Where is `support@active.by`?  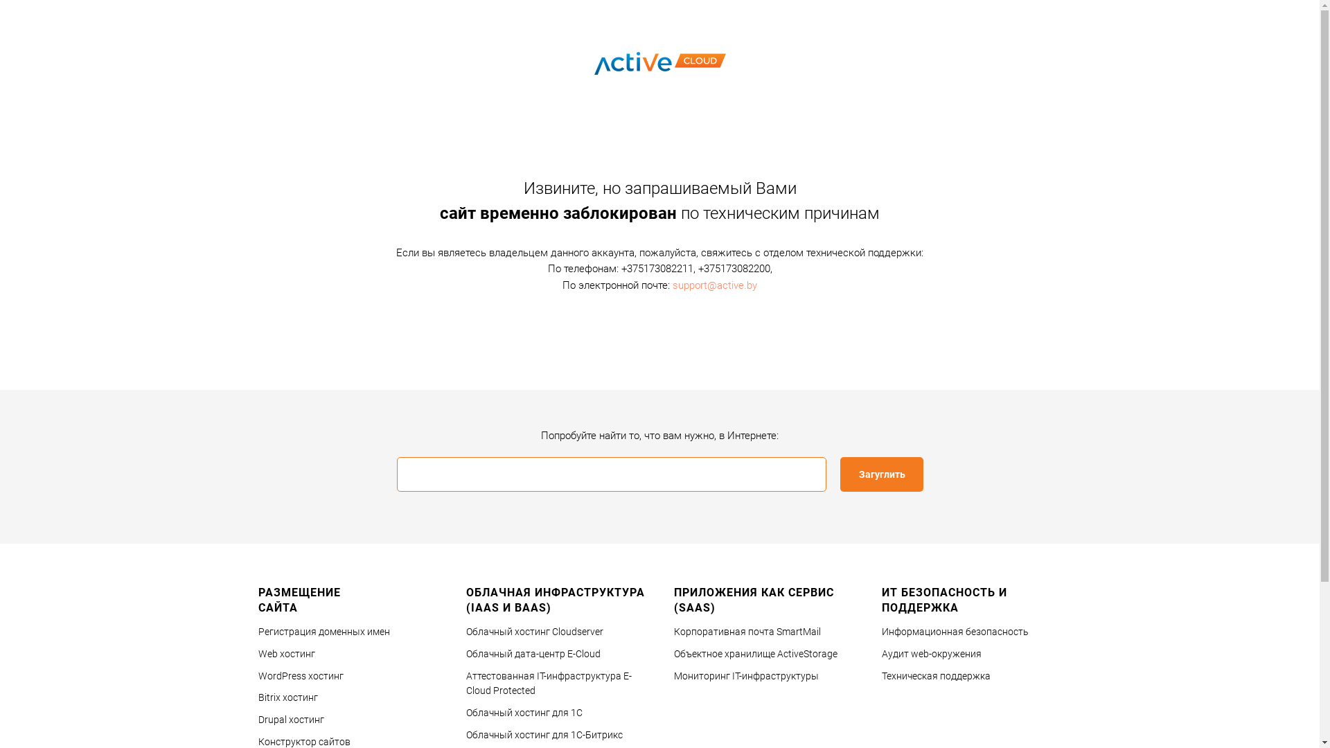 support@active.by is located at coordinates (715, 285).